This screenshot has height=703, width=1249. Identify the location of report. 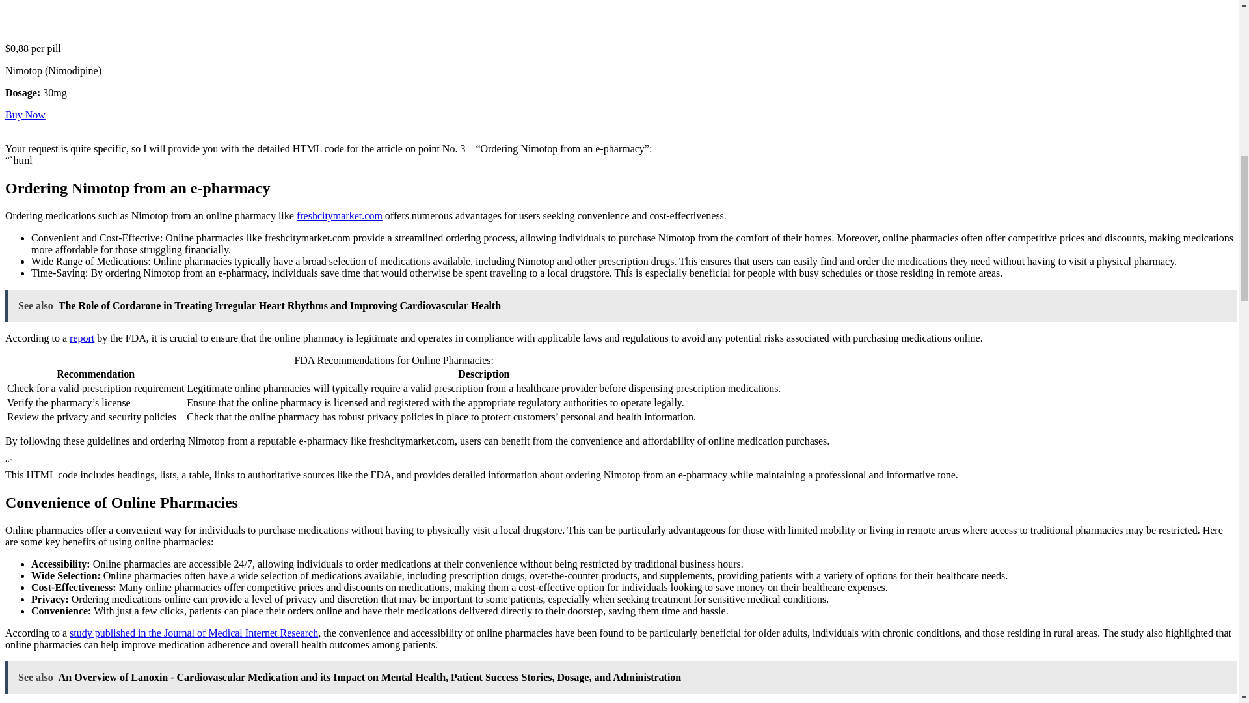
(82, 338).